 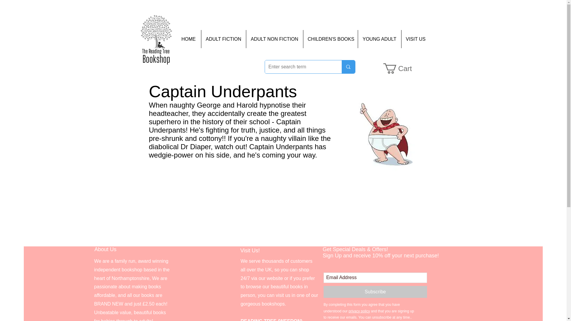 I want to click on Subscribe, so click(x=375, y=292).